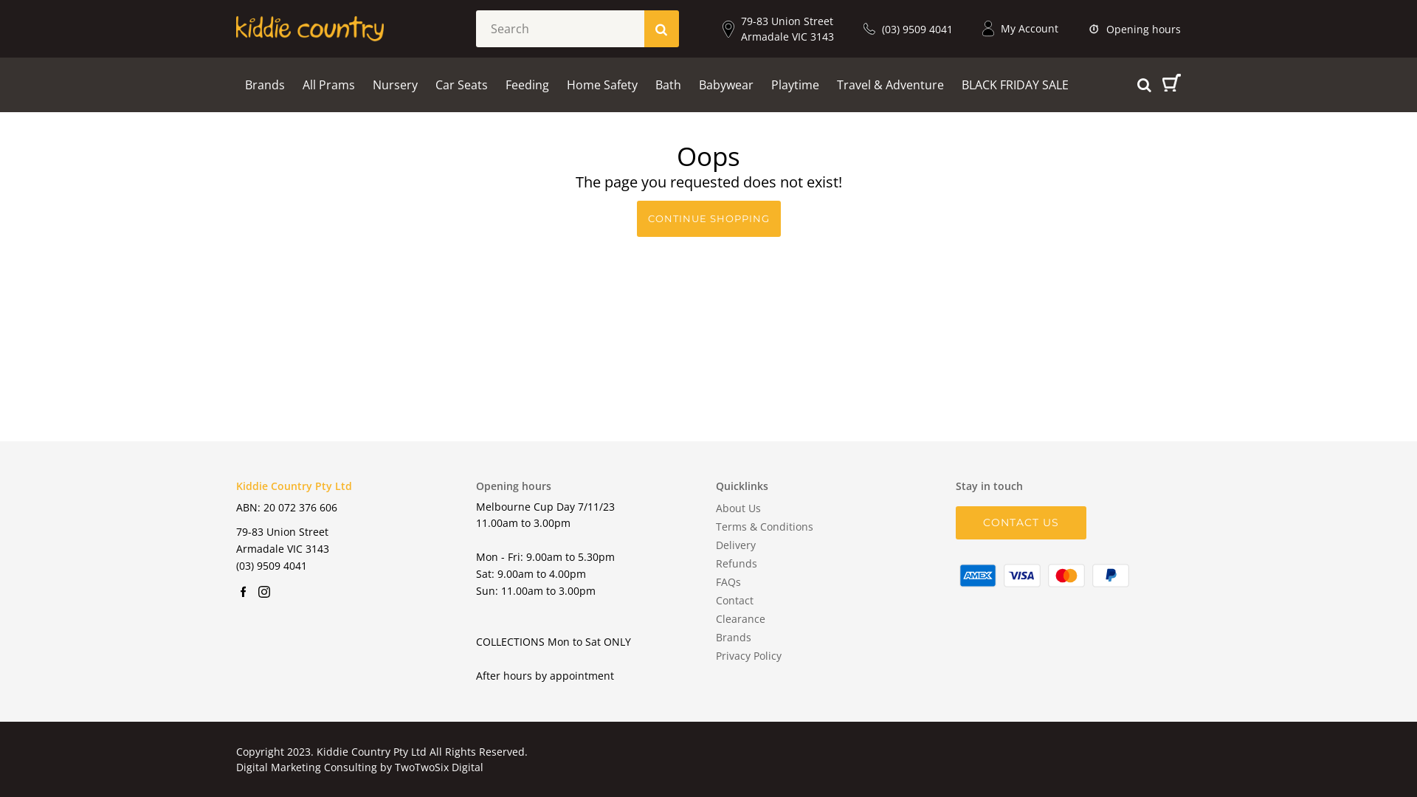 This screenshot has height=797, width=1417. I want to click on Home Safety, so click(602, 84).